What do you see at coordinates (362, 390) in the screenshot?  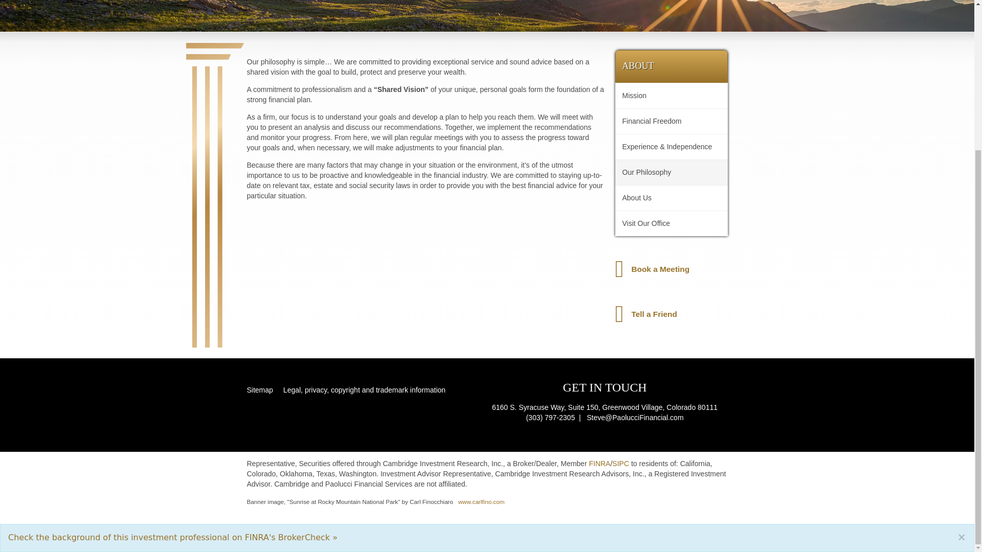 I see `Legal, privacy, copyright and trademark information` at bounding box center [362, 390].